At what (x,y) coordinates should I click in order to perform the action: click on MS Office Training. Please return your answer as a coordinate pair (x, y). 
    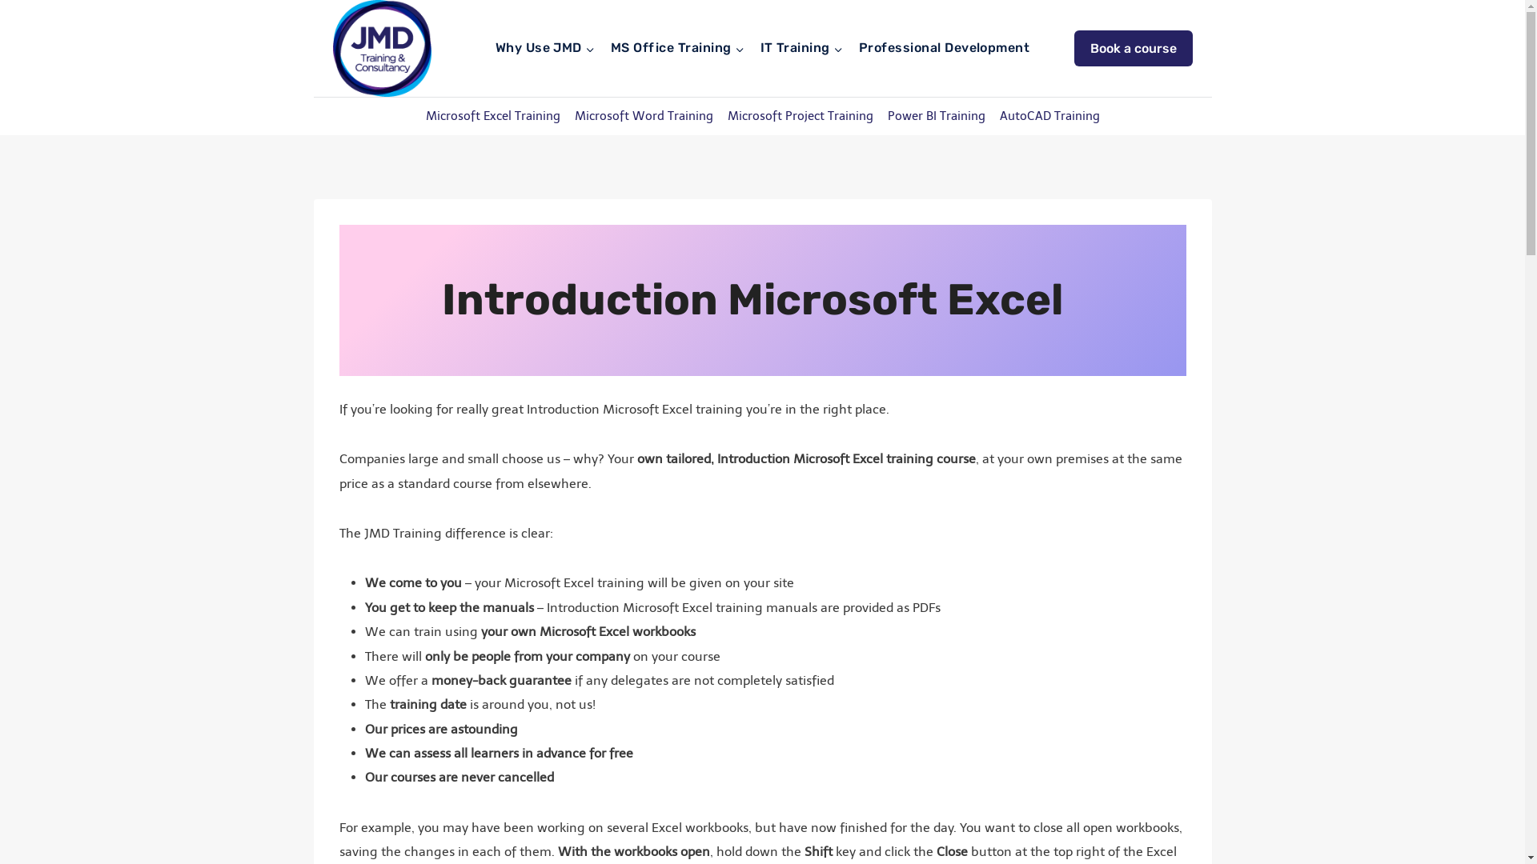
    Looking at the image, I should click on (677, 49).